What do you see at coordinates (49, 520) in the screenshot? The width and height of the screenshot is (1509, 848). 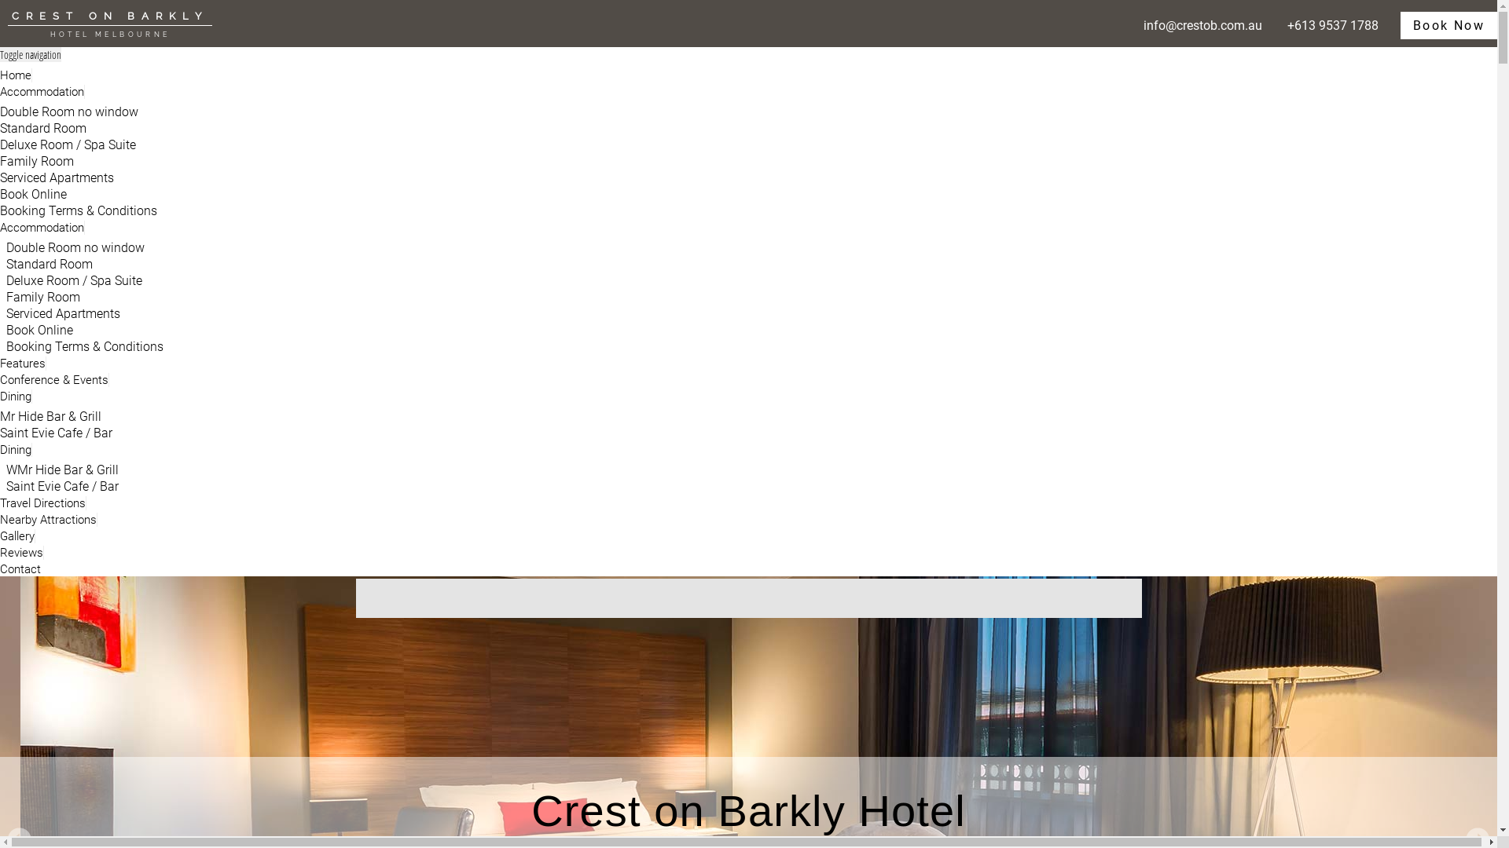 I see `Nearby Attractions` at bounding box center [49, 520].